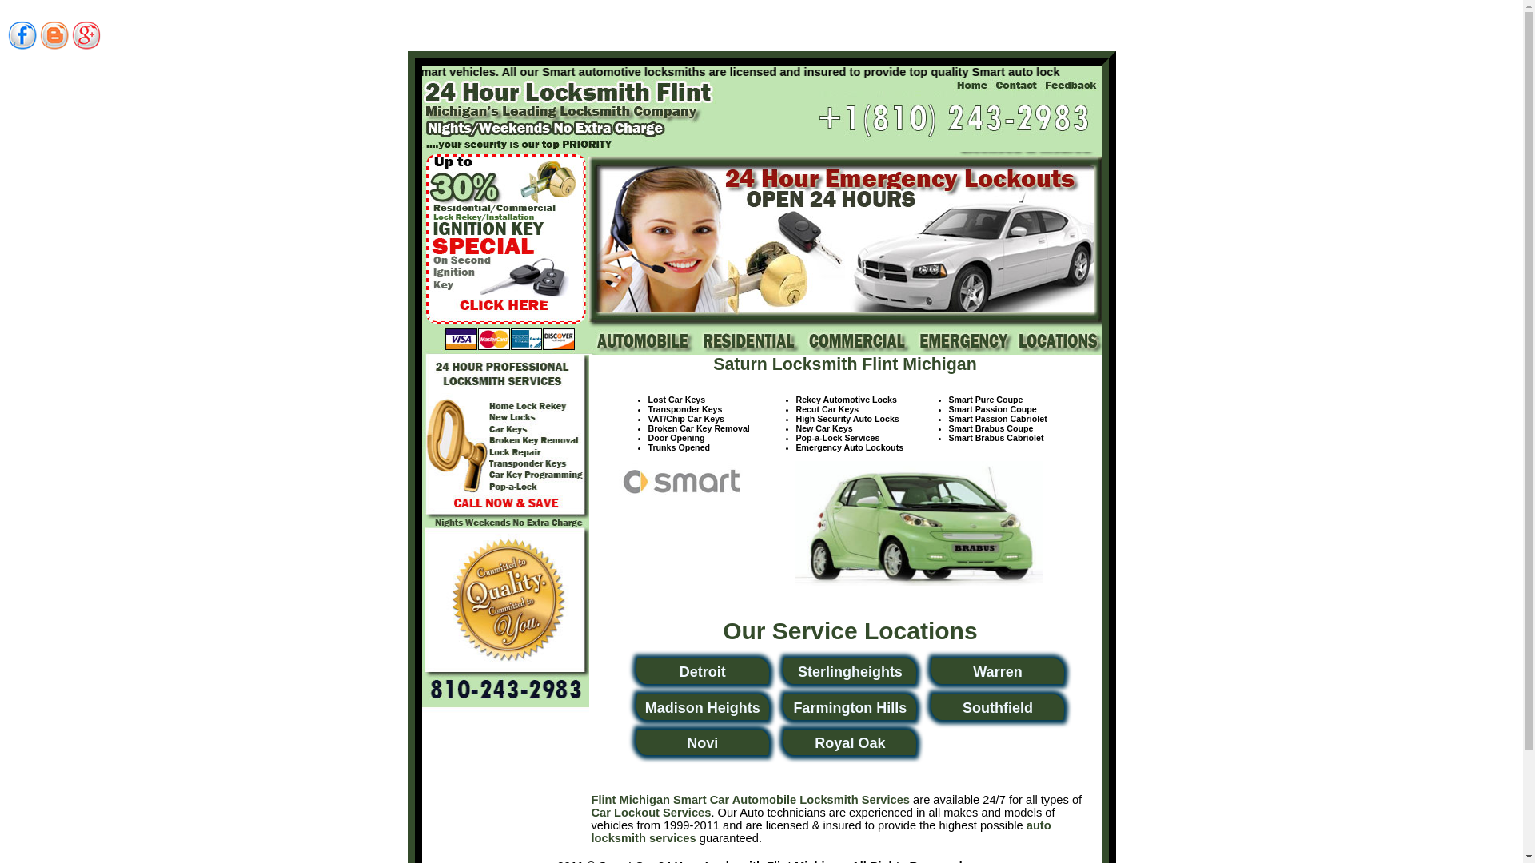 The width and height of the screenshot is (1535, 863). Describe the element at coordinates (850, 708) in the screenshot. I see `Farmington Hills` at that location.